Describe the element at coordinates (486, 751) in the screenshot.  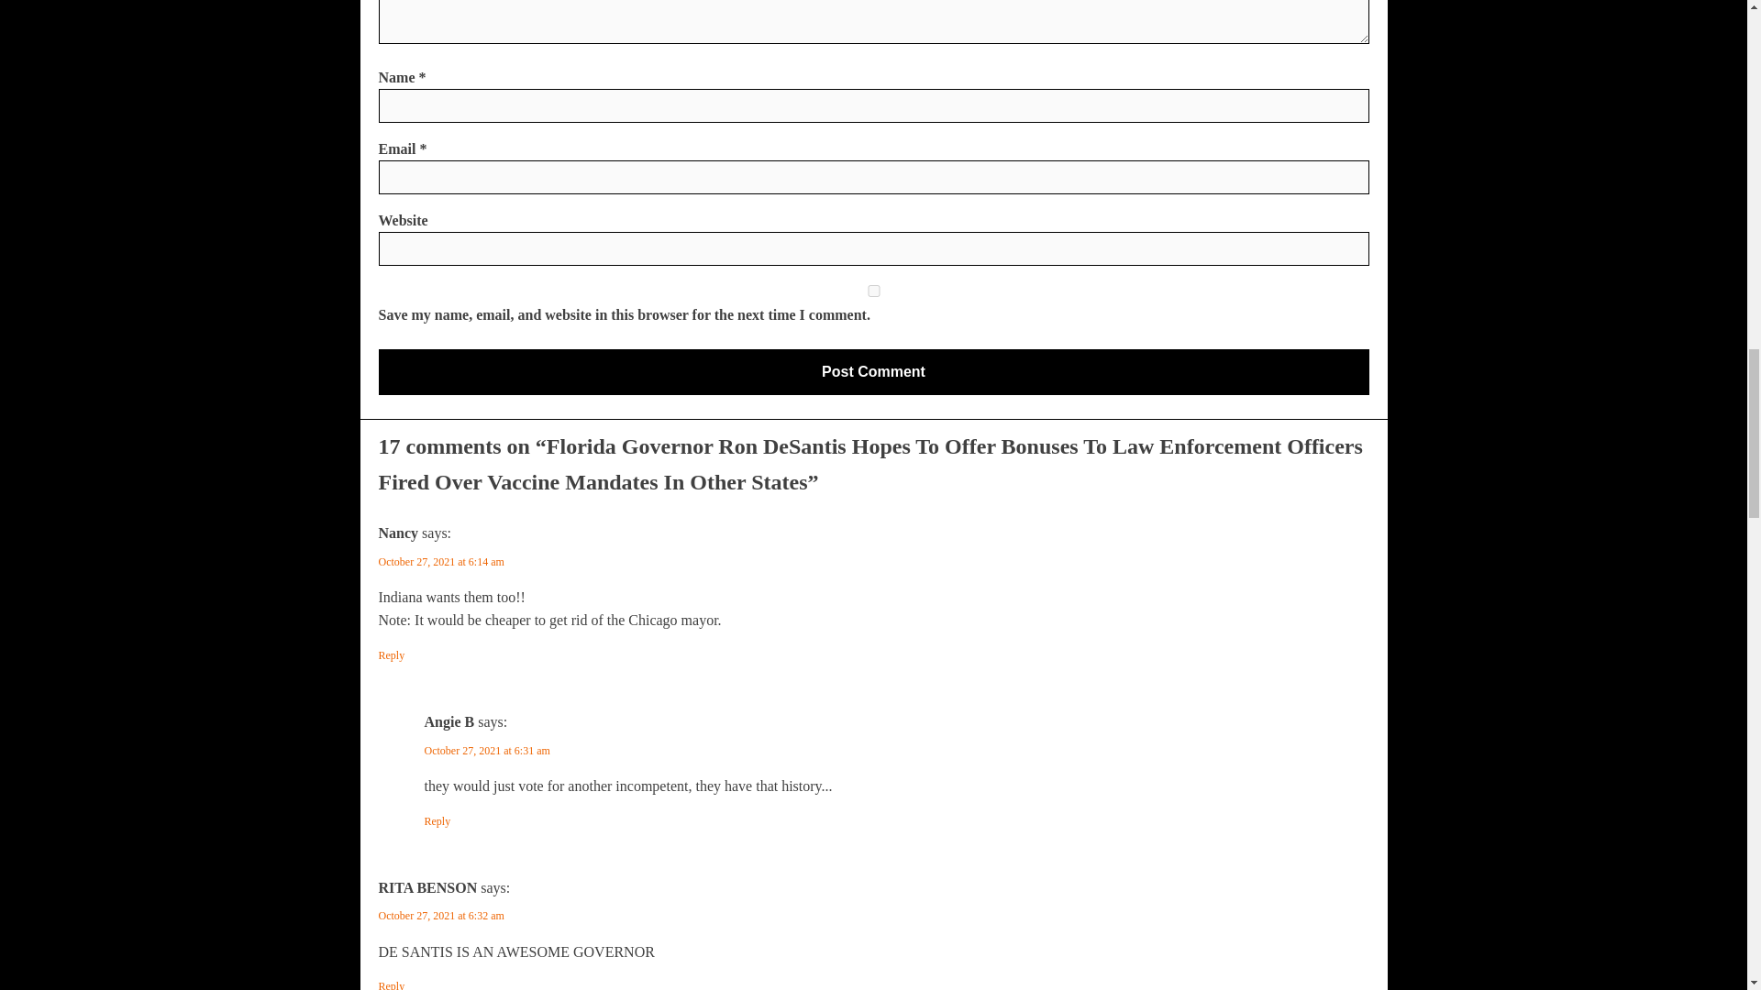
I see `October 27, 2021 at 6:31 am` at that location.